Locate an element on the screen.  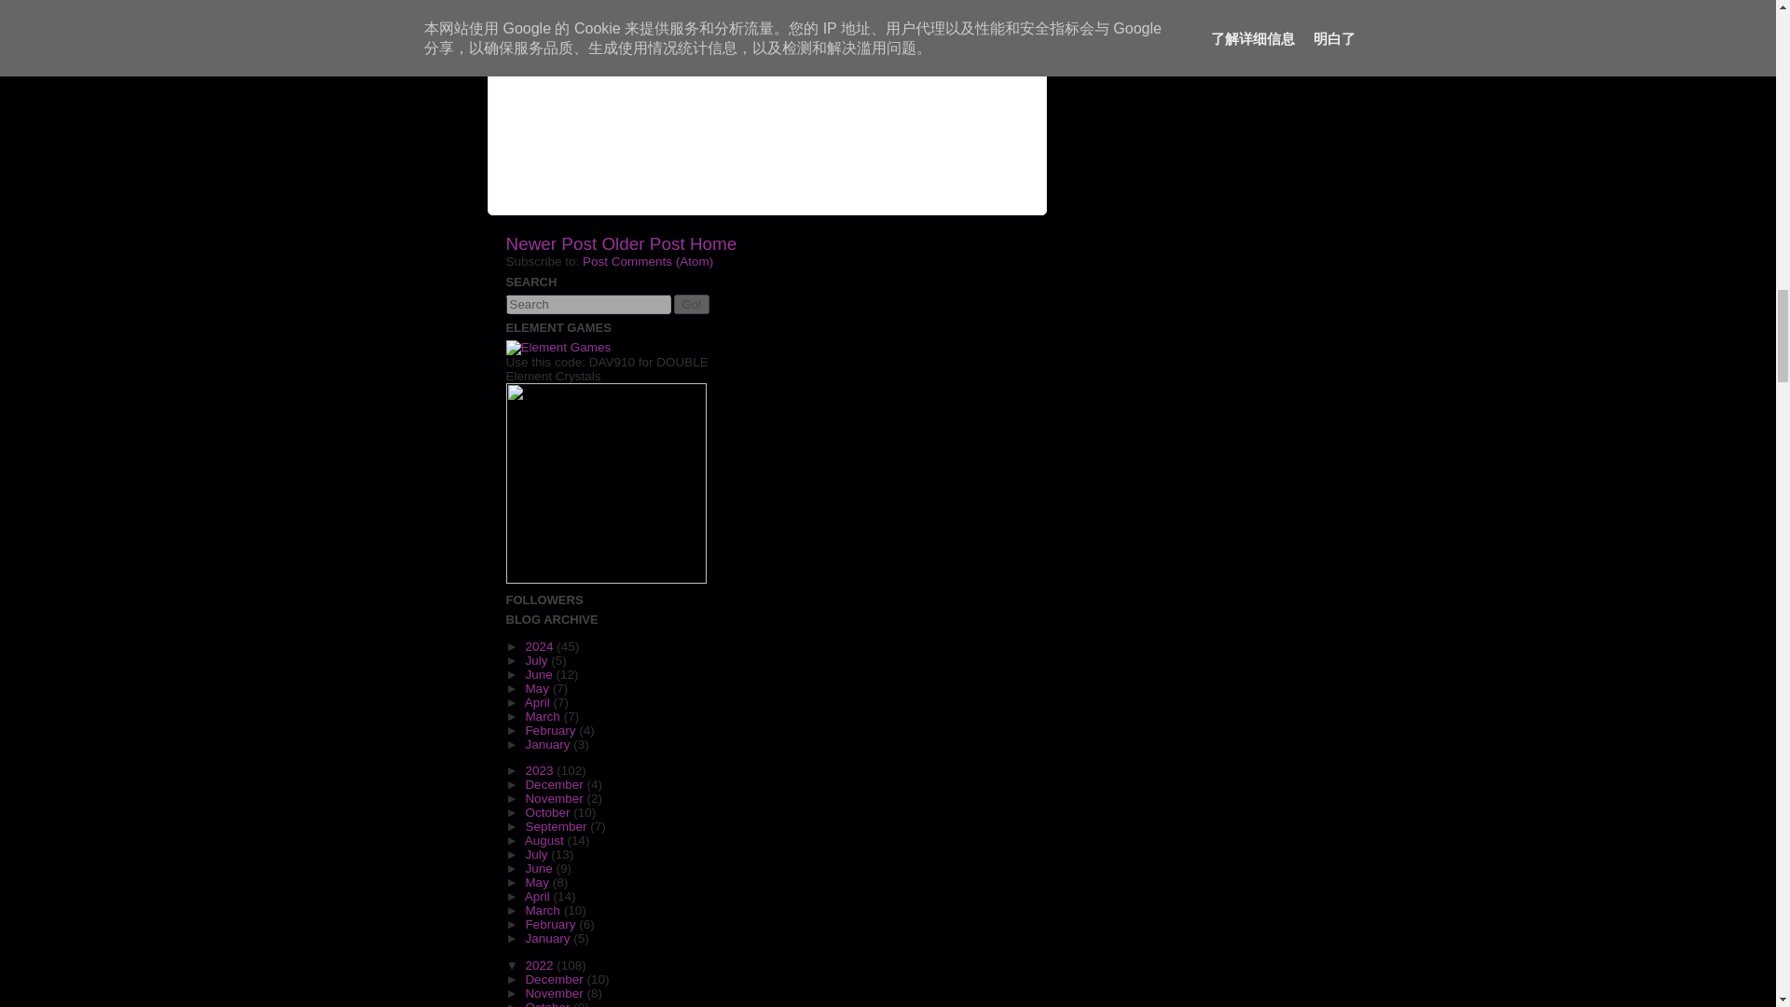
Go! is located at coordinates (692, 304).